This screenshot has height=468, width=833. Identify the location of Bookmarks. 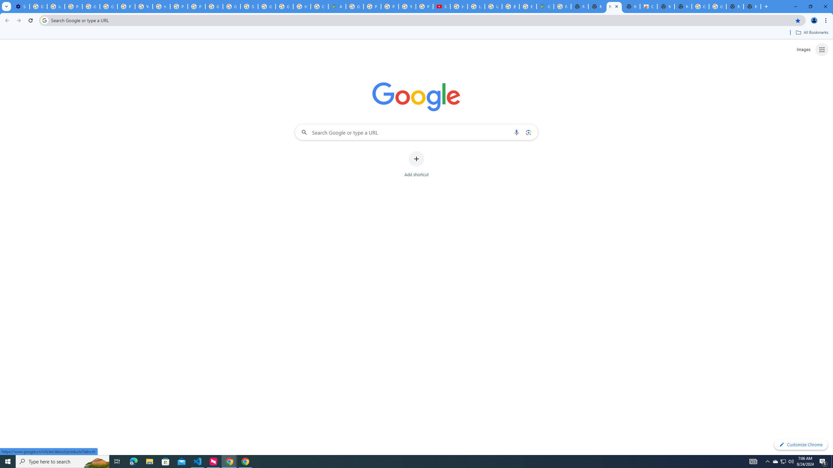
(416, 33).